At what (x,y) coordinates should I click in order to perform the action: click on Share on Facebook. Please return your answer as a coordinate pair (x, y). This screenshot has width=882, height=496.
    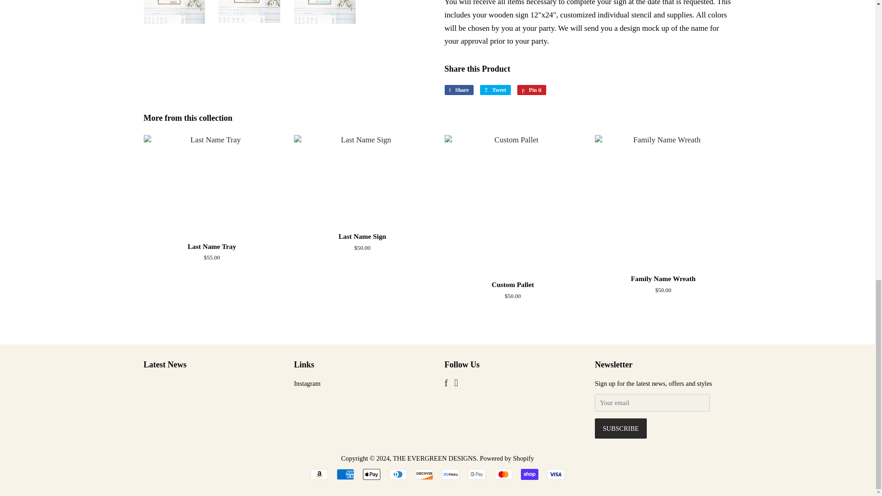
    Looking at the image, I should click on (459, 90).